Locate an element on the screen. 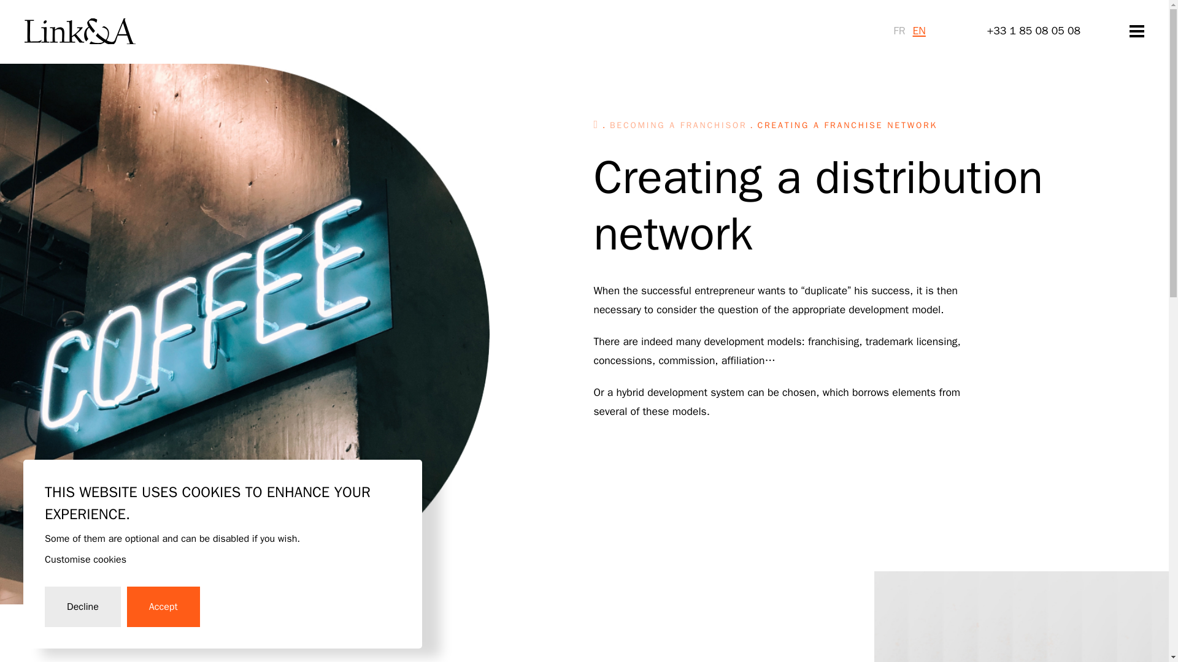 This screenshot has height=662, width=1178. EN is located at coordinates (919, 30).